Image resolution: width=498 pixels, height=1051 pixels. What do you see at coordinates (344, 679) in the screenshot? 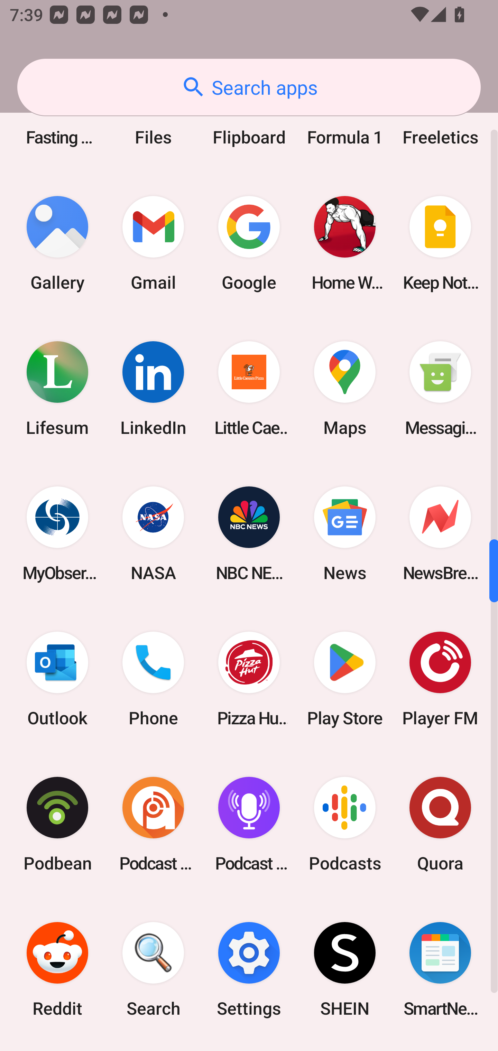
I see `Play Store` at bounding box center [344, 679].